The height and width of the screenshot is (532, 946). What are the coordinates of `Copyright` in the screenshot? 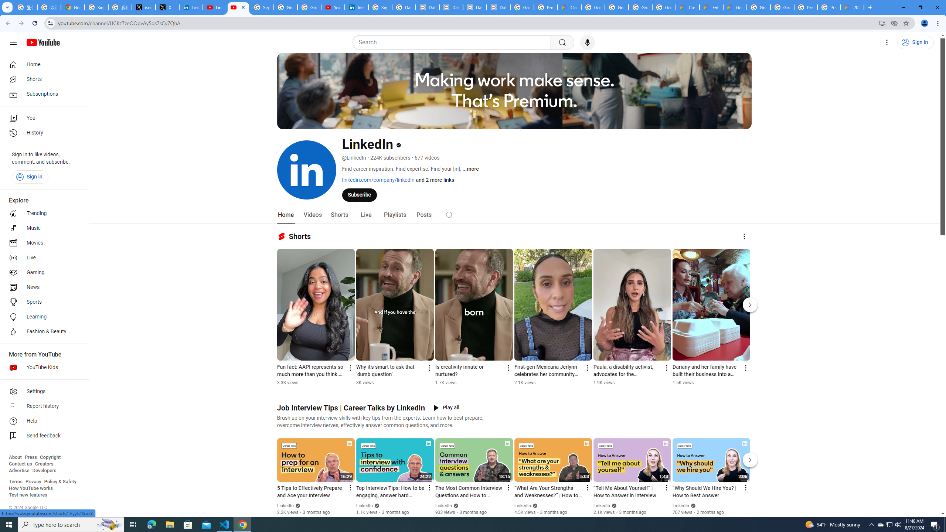 It's located at (50, 457).